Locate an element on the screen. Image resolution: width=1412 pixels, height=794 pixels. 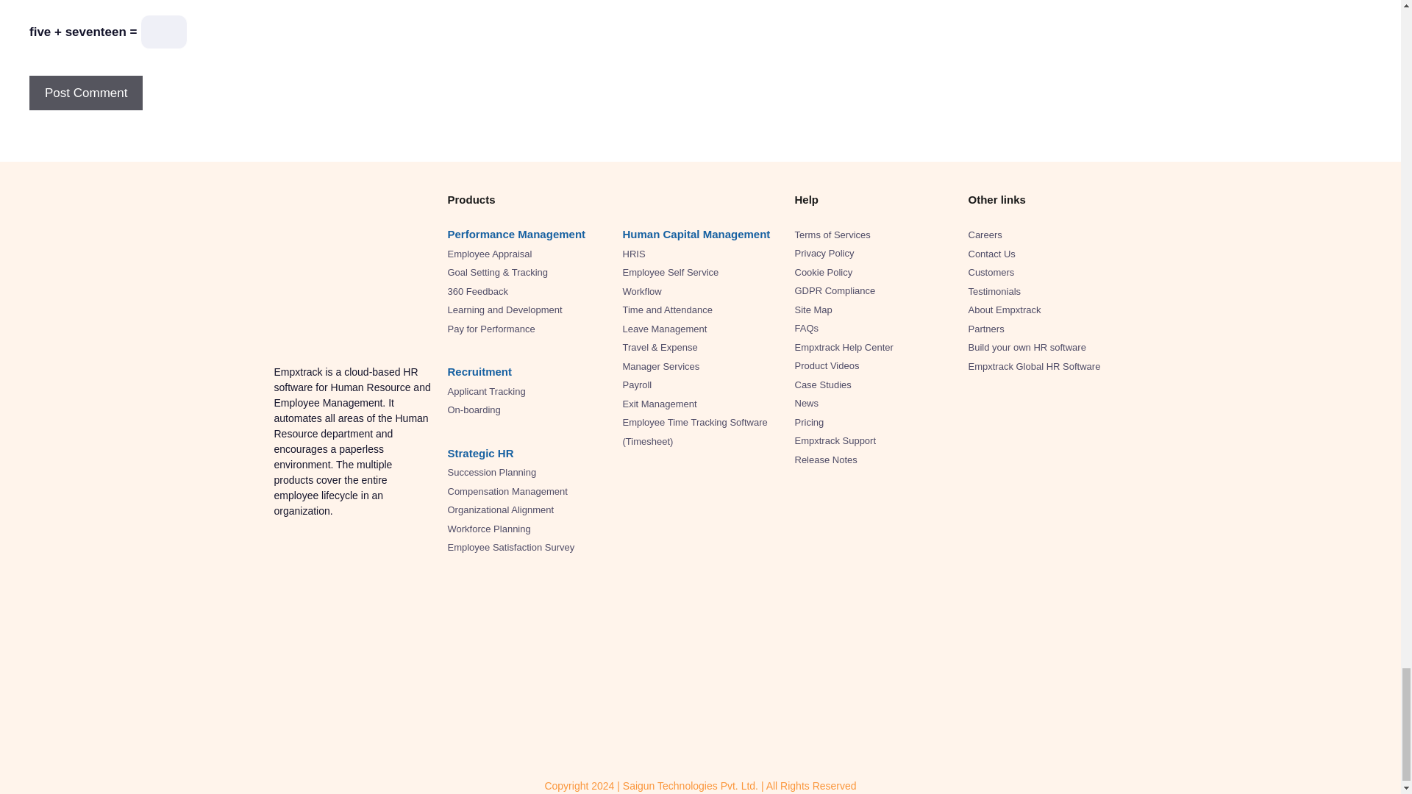
Empxtrac 360 feedback software is located at coordinates (477, 291).